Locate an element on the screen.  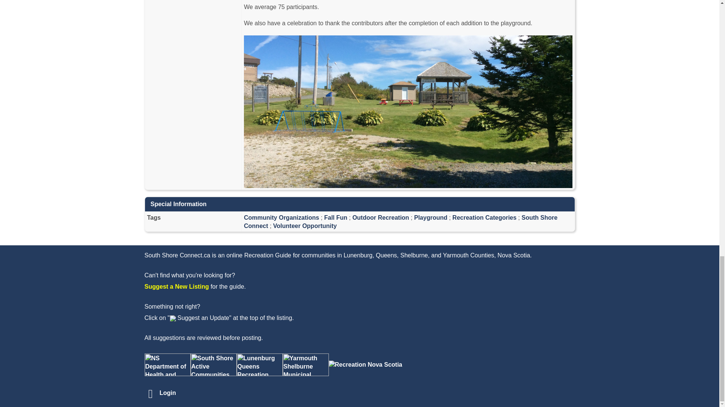
NS Department of Health and Wellness is located at coordinates (167, 365).